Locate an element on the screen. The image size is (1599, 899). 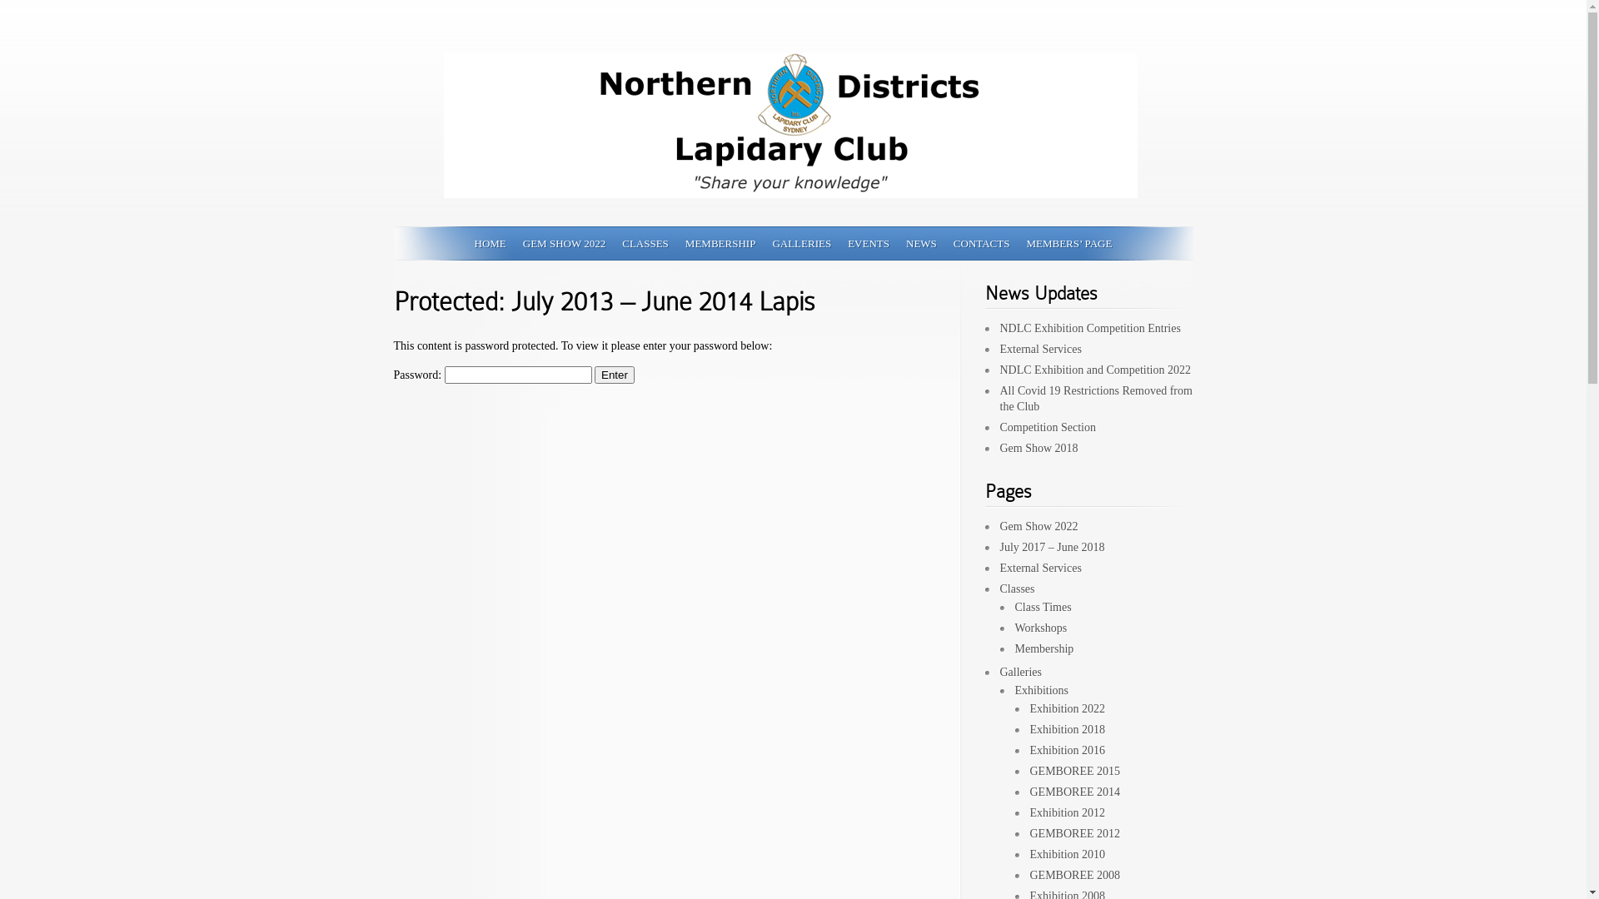
Exhibition 2018 is located at coordinates (1068, 729).